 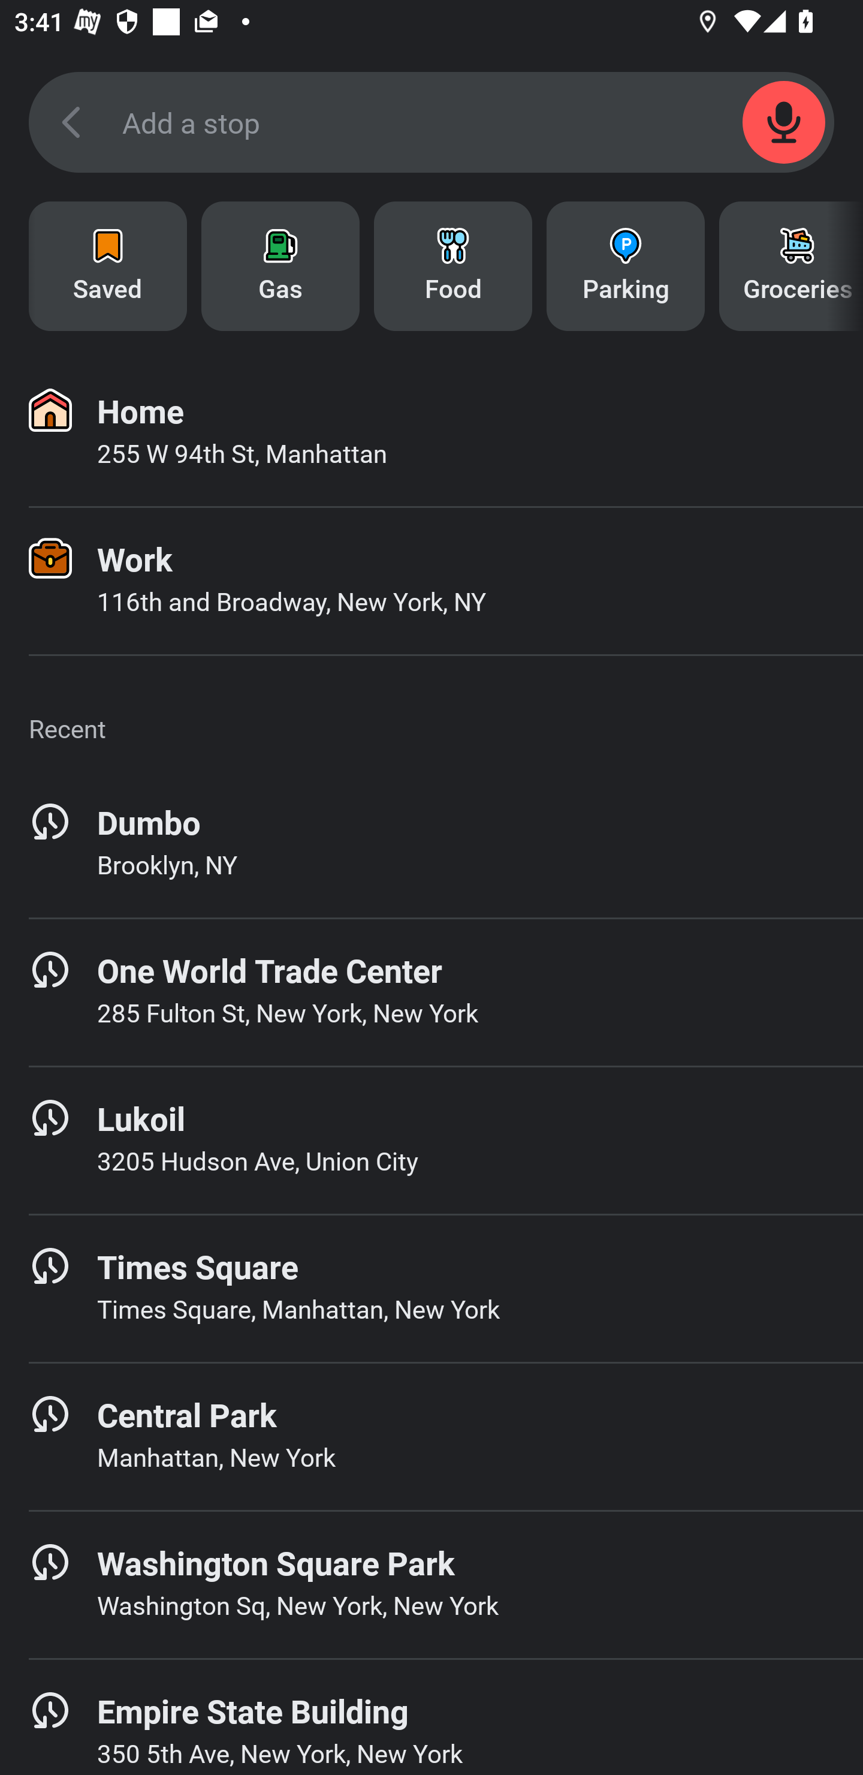 What do you see at coordinates (791, 266) in the screenshot?
I see `Groceries` at bounding box center [791, 266].